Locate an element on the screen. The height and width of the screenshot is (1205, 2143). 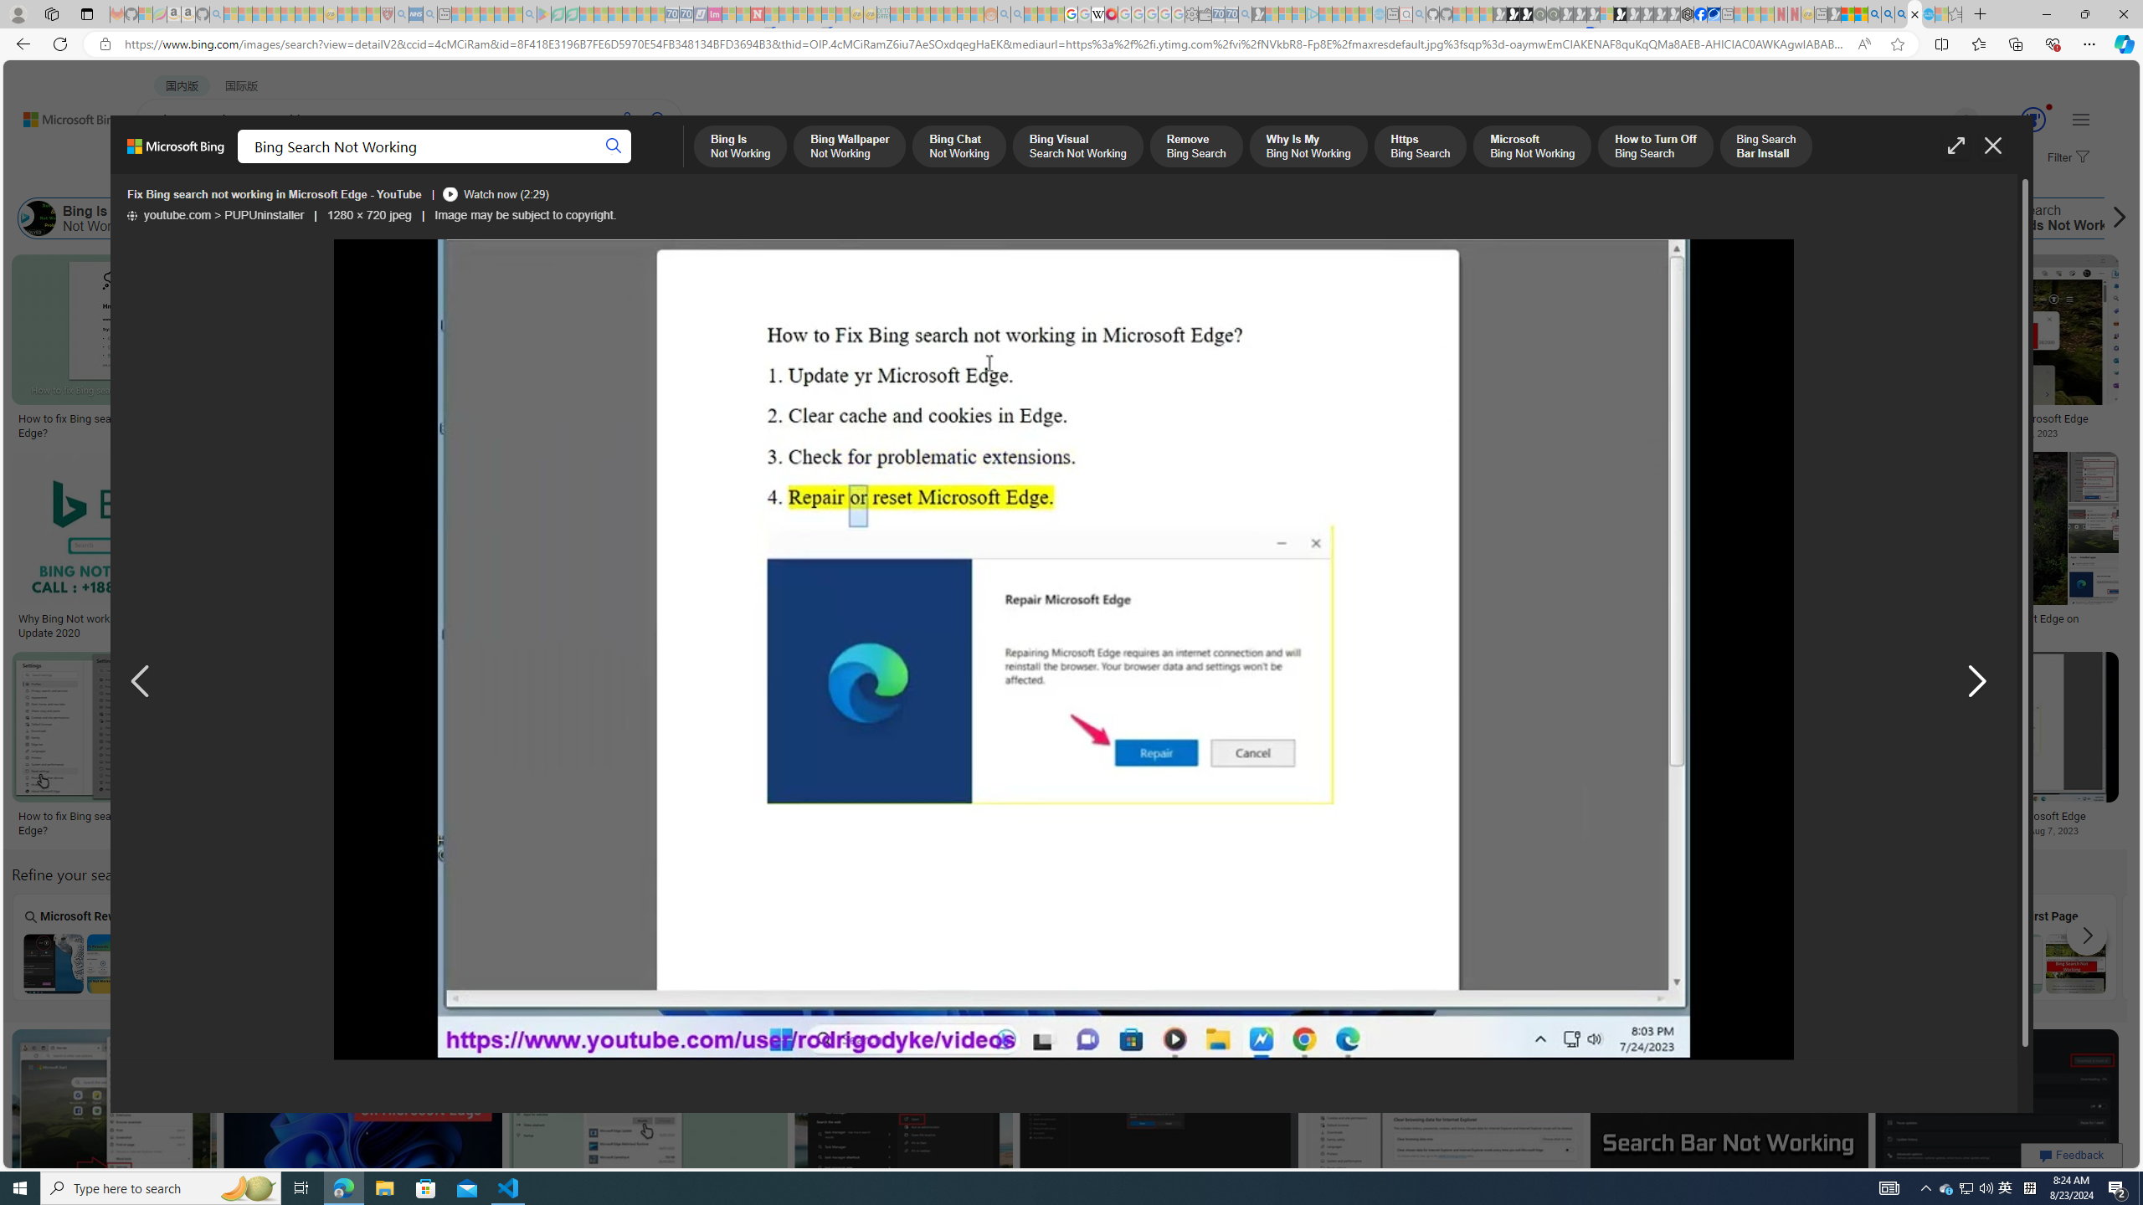
Why First Page of Bing Search Not Working is located at coordinates (2043, 964).